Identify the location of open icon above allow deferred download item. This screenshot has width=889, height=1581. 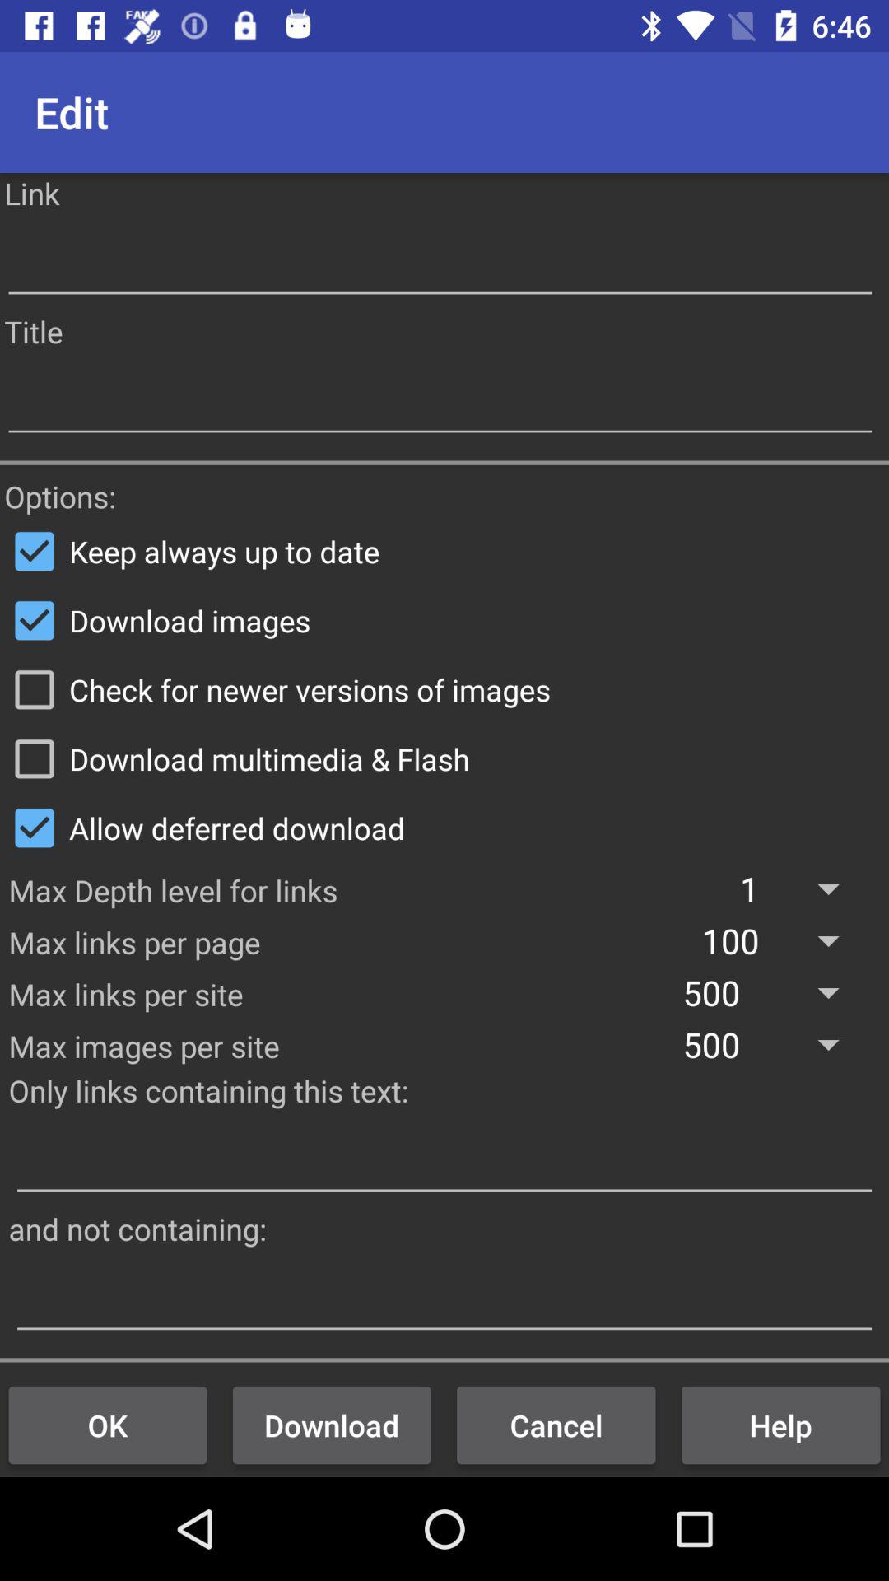
(444, 758).